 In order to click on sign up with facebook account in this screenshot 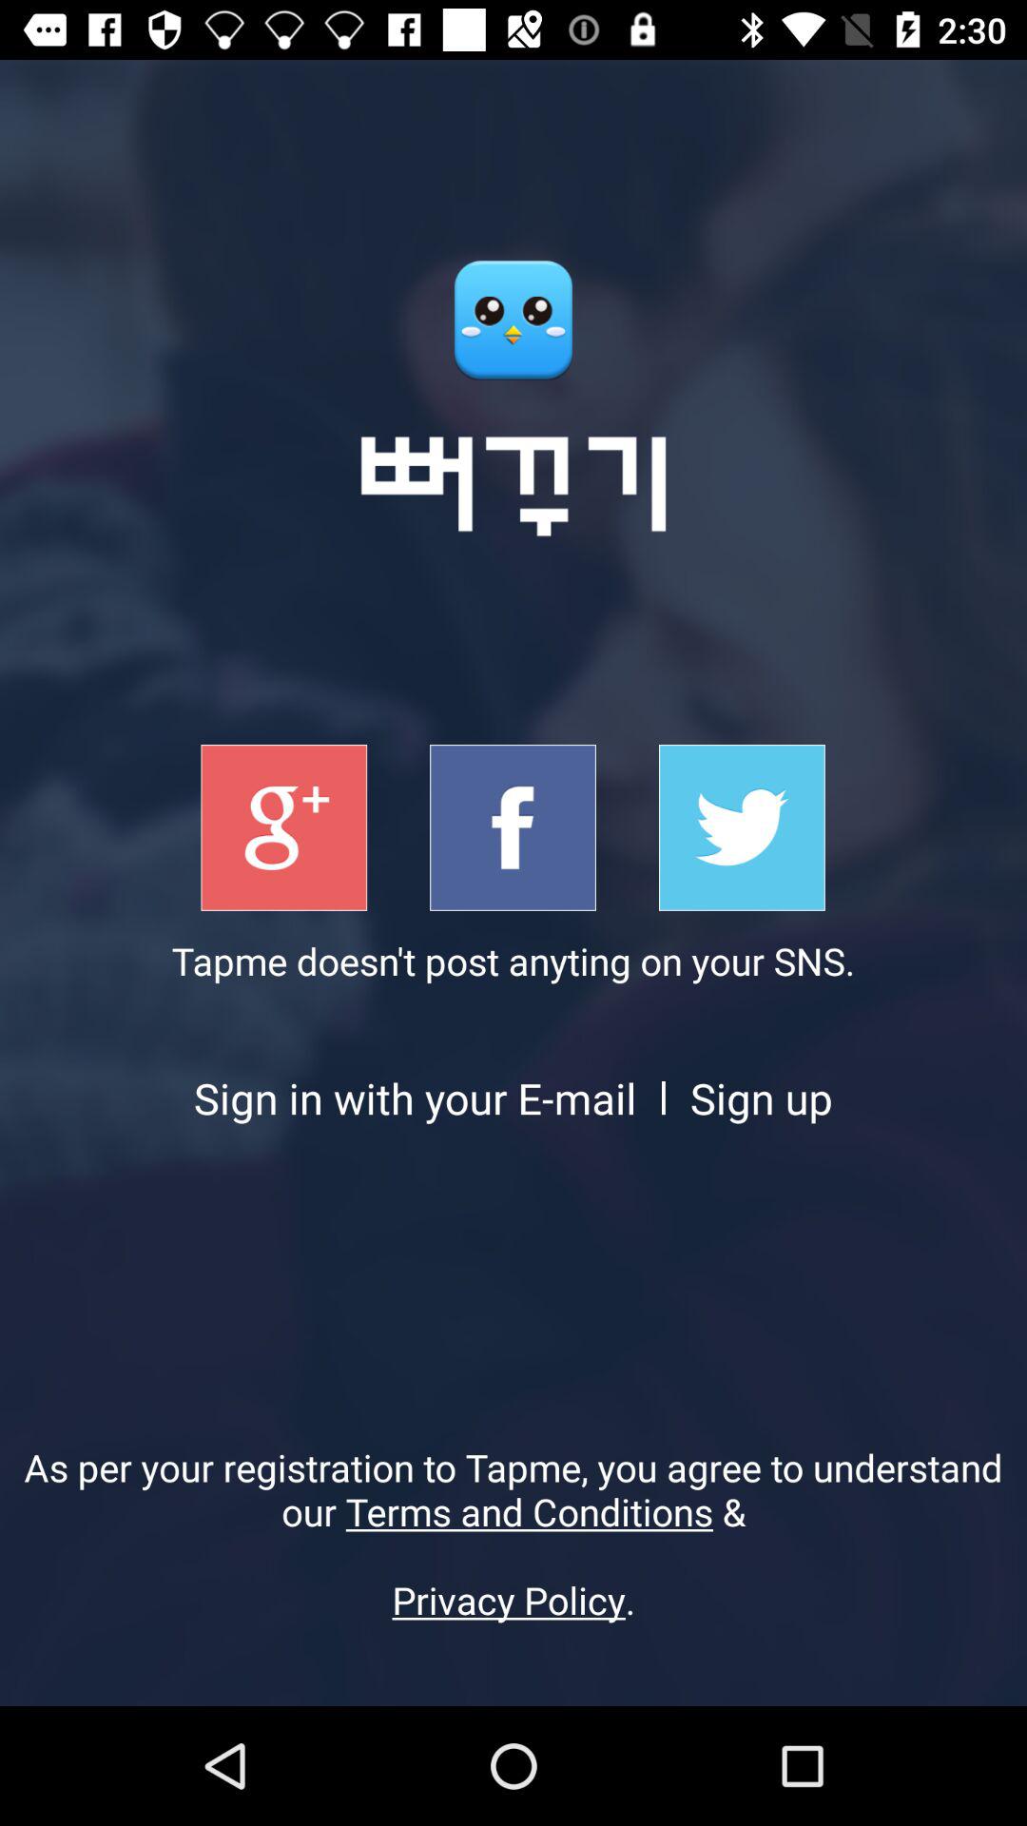, I will do `click(513, 827)`.